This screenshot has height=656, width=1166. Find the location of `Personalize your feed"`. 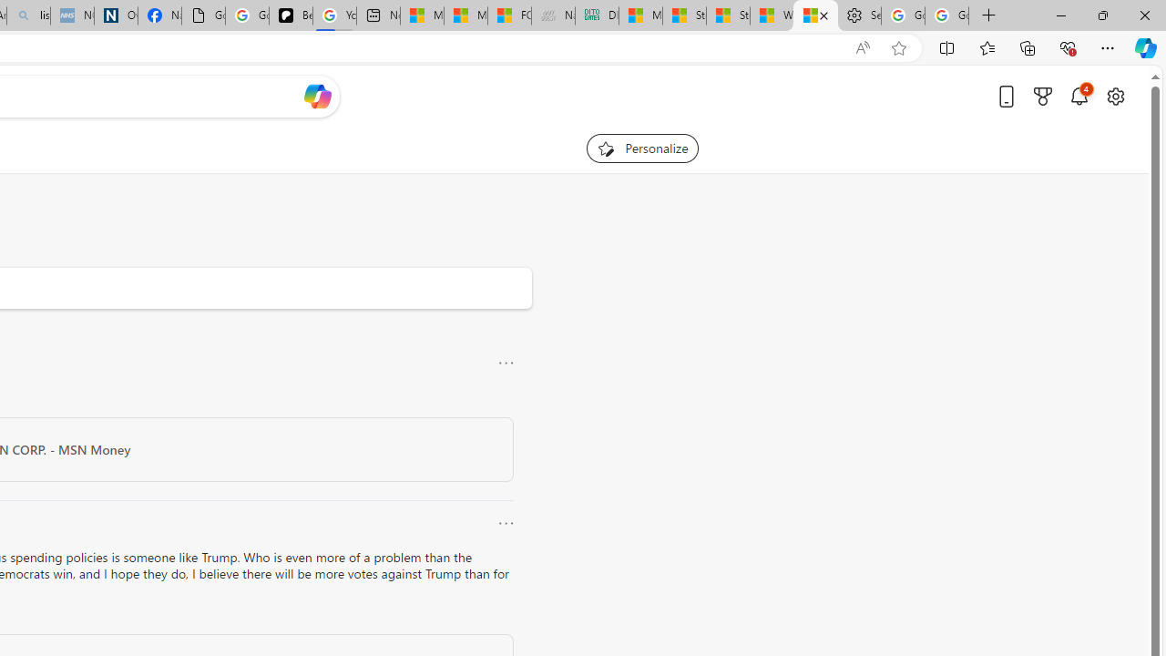

Personalize your feed" is located at coordinates (641, 148).